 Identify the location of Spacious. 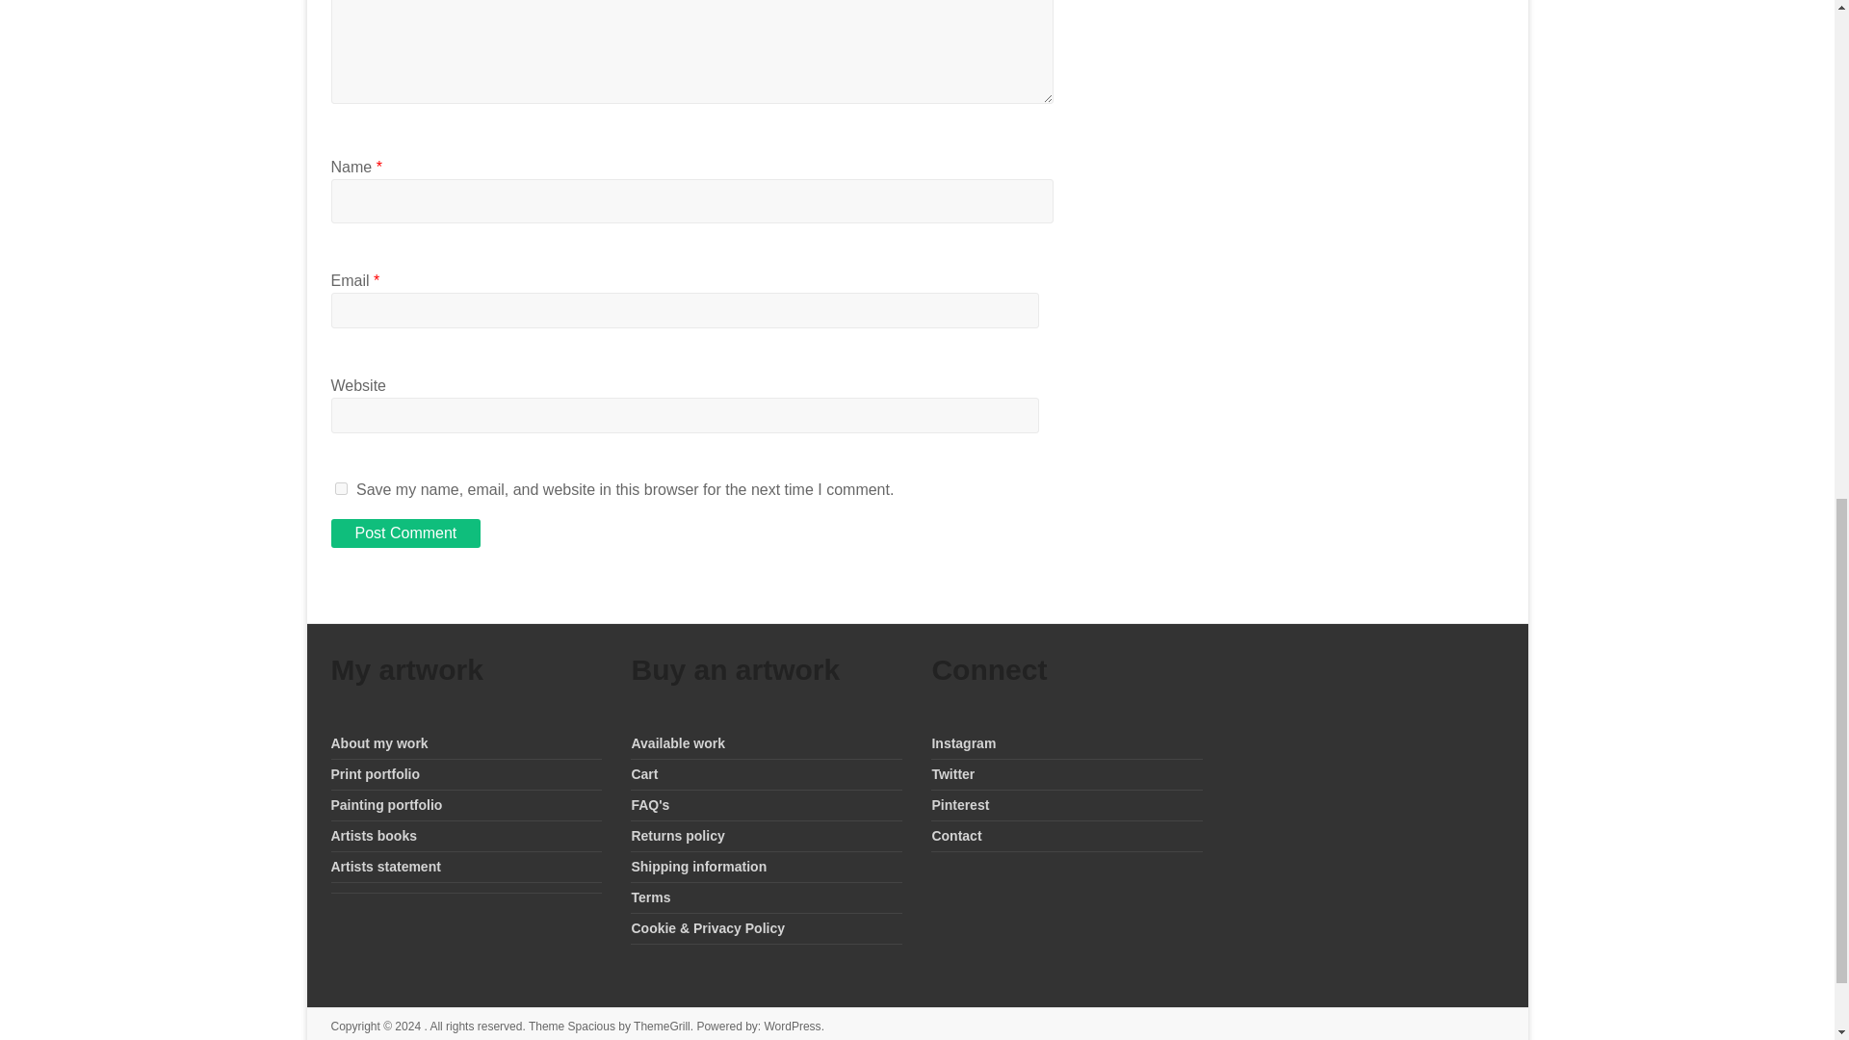
(591, 1027).